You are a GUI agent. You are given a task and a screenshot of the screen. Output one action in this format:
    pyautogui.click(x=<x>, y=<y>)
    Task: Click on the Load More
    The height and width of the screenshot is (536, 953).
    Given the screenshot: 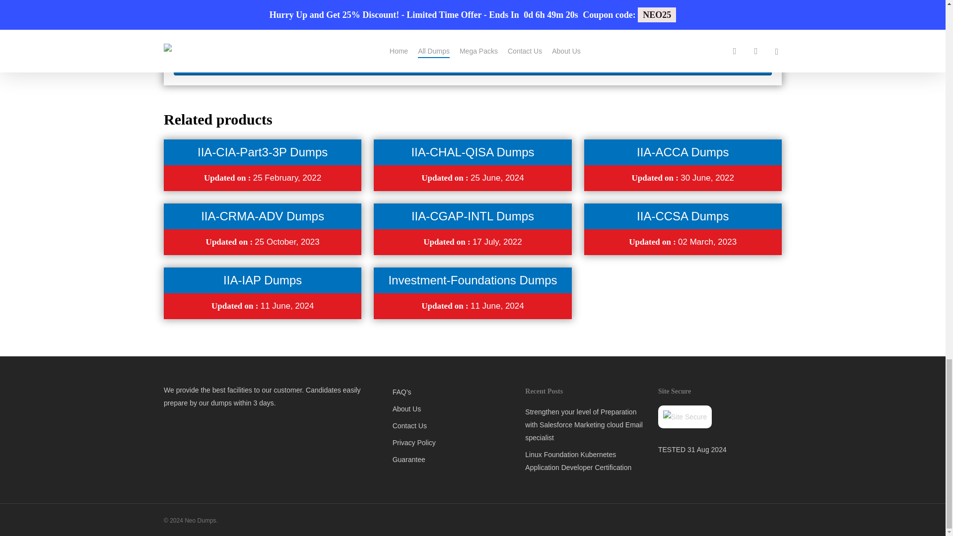 What is the action you would take?
    pyautogui.click(x=473, y=64)
    